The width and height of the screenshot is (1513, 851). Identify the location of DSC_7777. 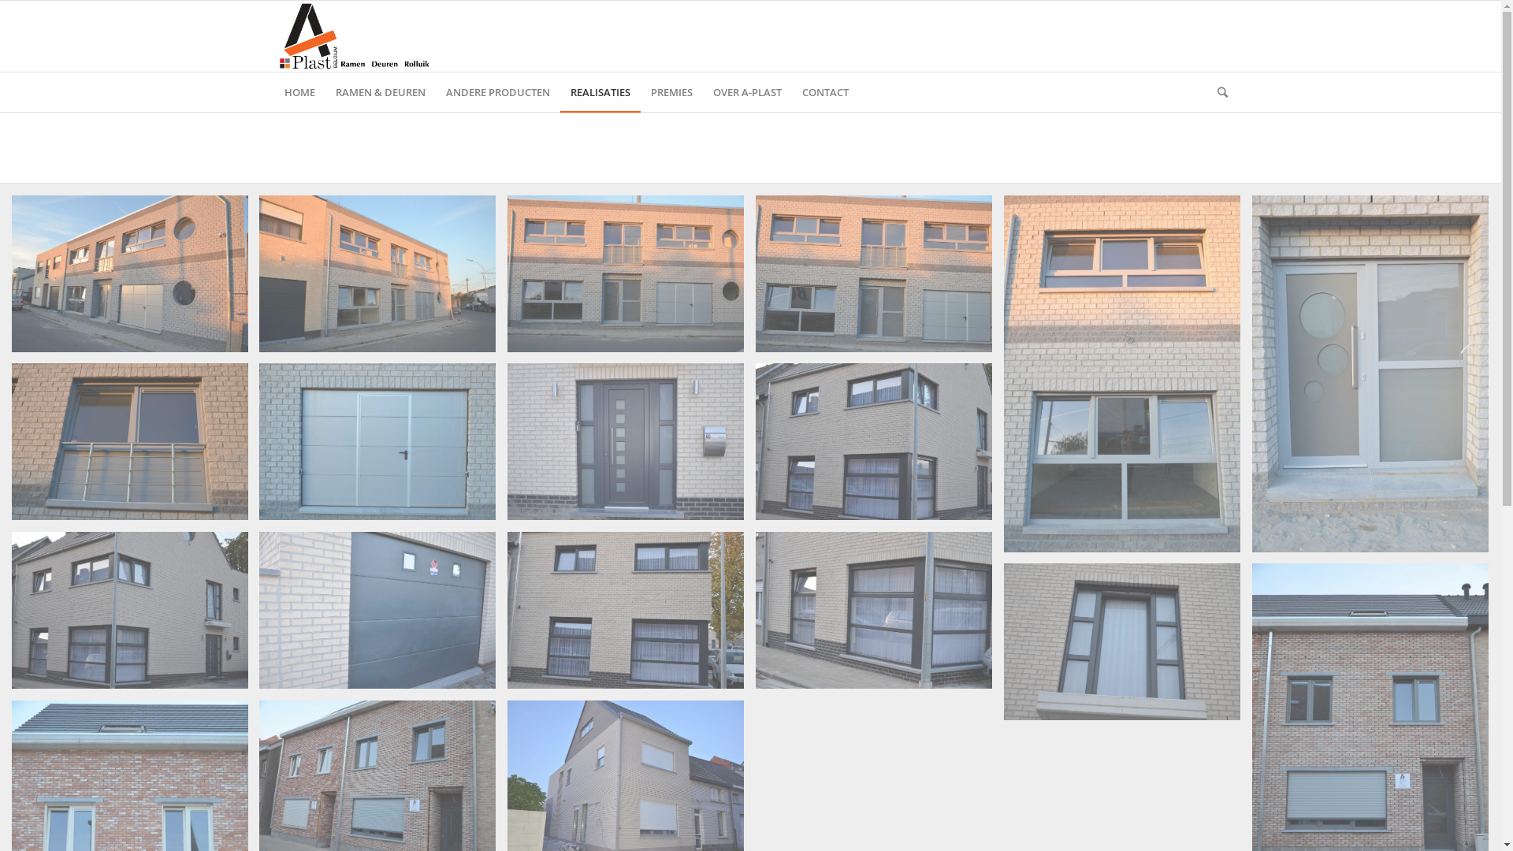
(874, 610).